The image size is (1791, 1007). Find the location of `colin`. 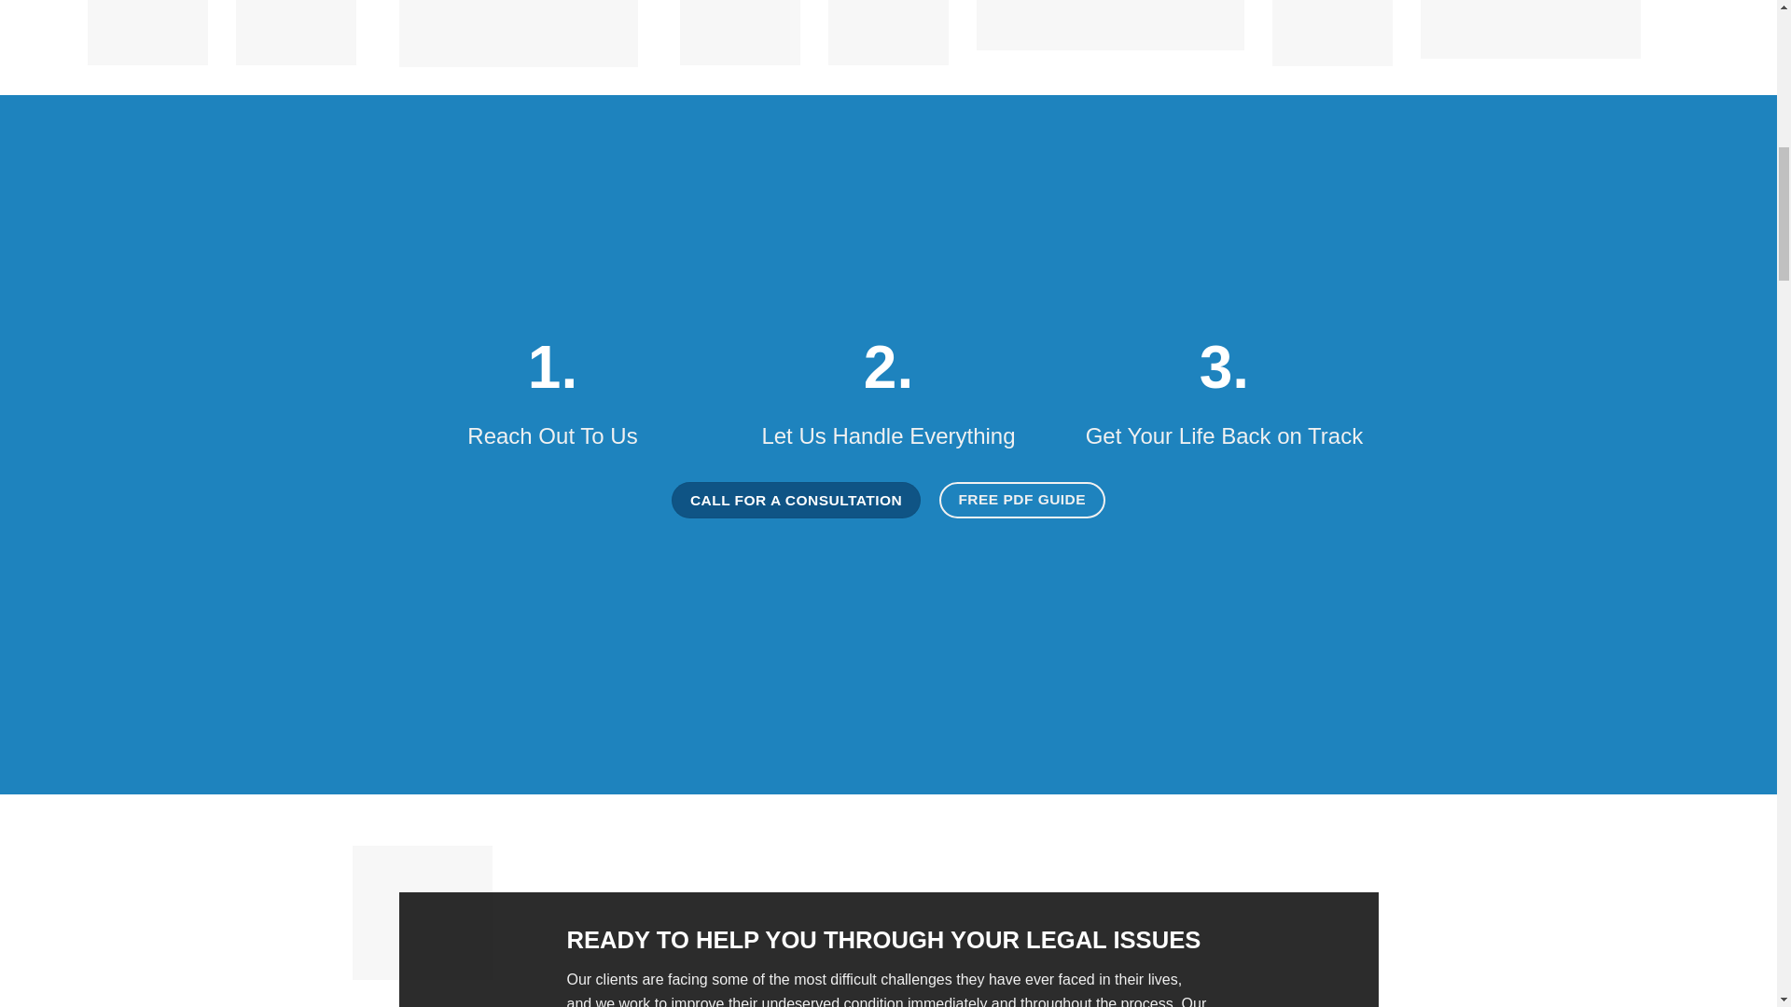

colin is located at coordinates (888, 33).